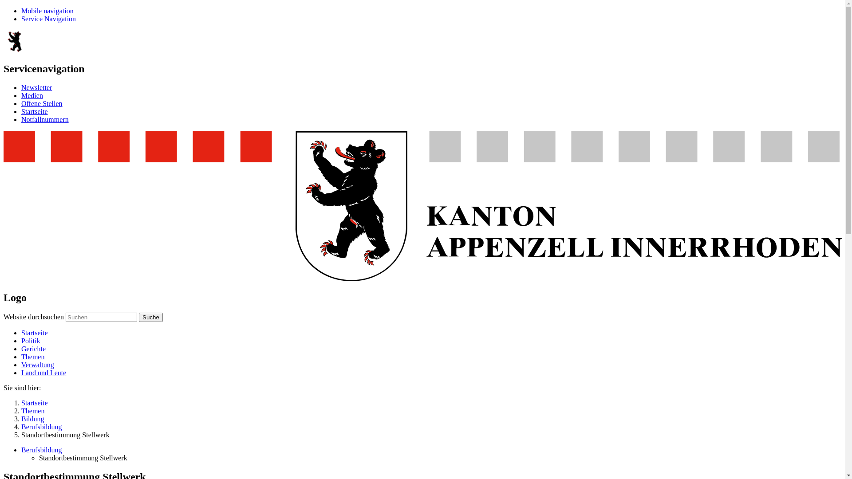  What do you see at coordinates (42, 104) in the screenshot?
I see `Offene Stellen` at bounding box center [42, 104].